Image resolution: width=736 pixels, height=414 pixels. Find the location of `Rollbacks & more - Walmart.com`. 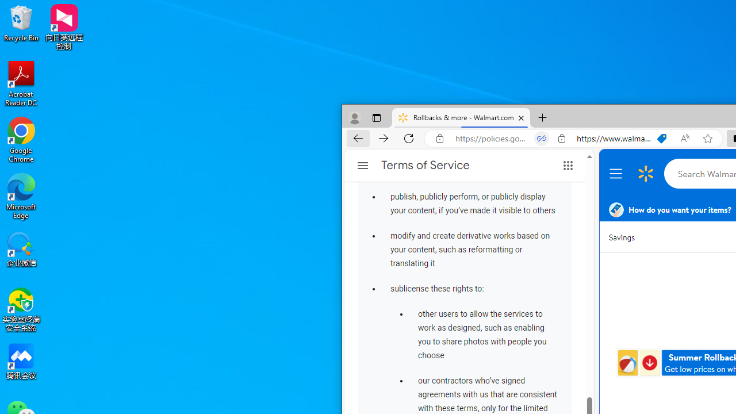

Rollbacks & more - Walmart.com is located at coordinates (461, 118).